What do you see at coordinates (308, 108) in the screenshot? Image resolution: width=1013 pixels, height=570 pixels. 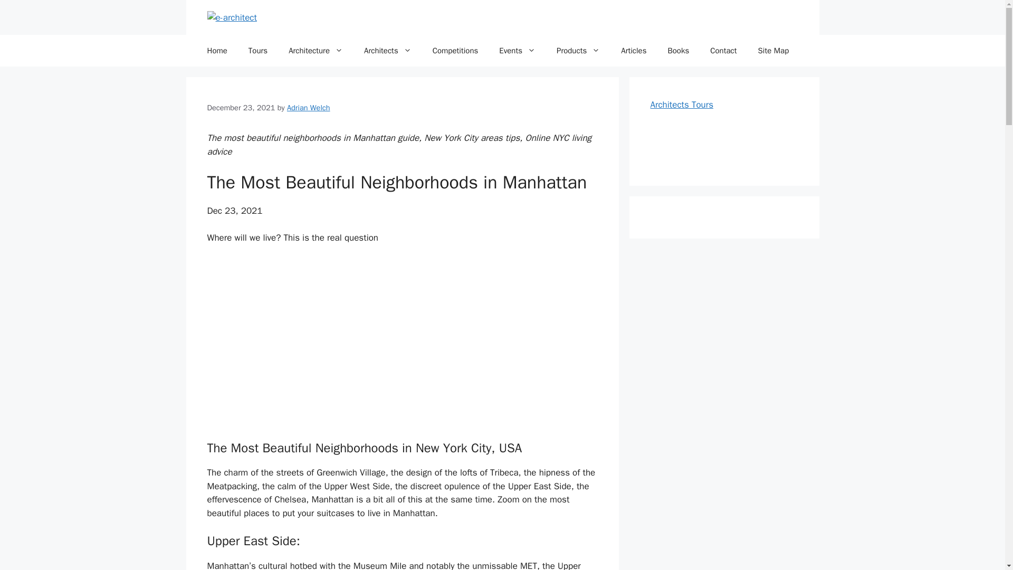 I see `Adrian Welch` at bounding box center [308, 108].